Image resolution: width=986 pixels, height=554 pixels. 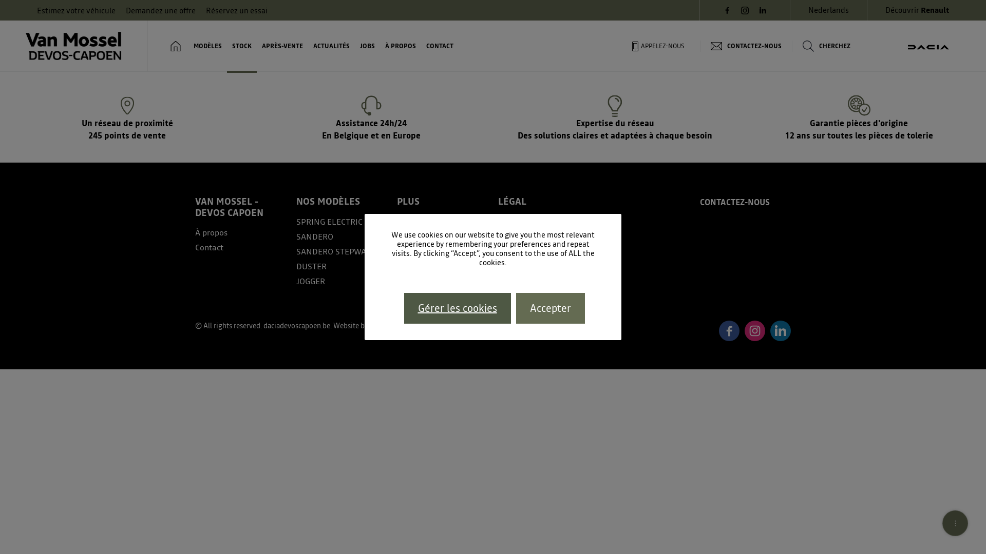 I want to click on Configurateur, so click(x=443, y=236).